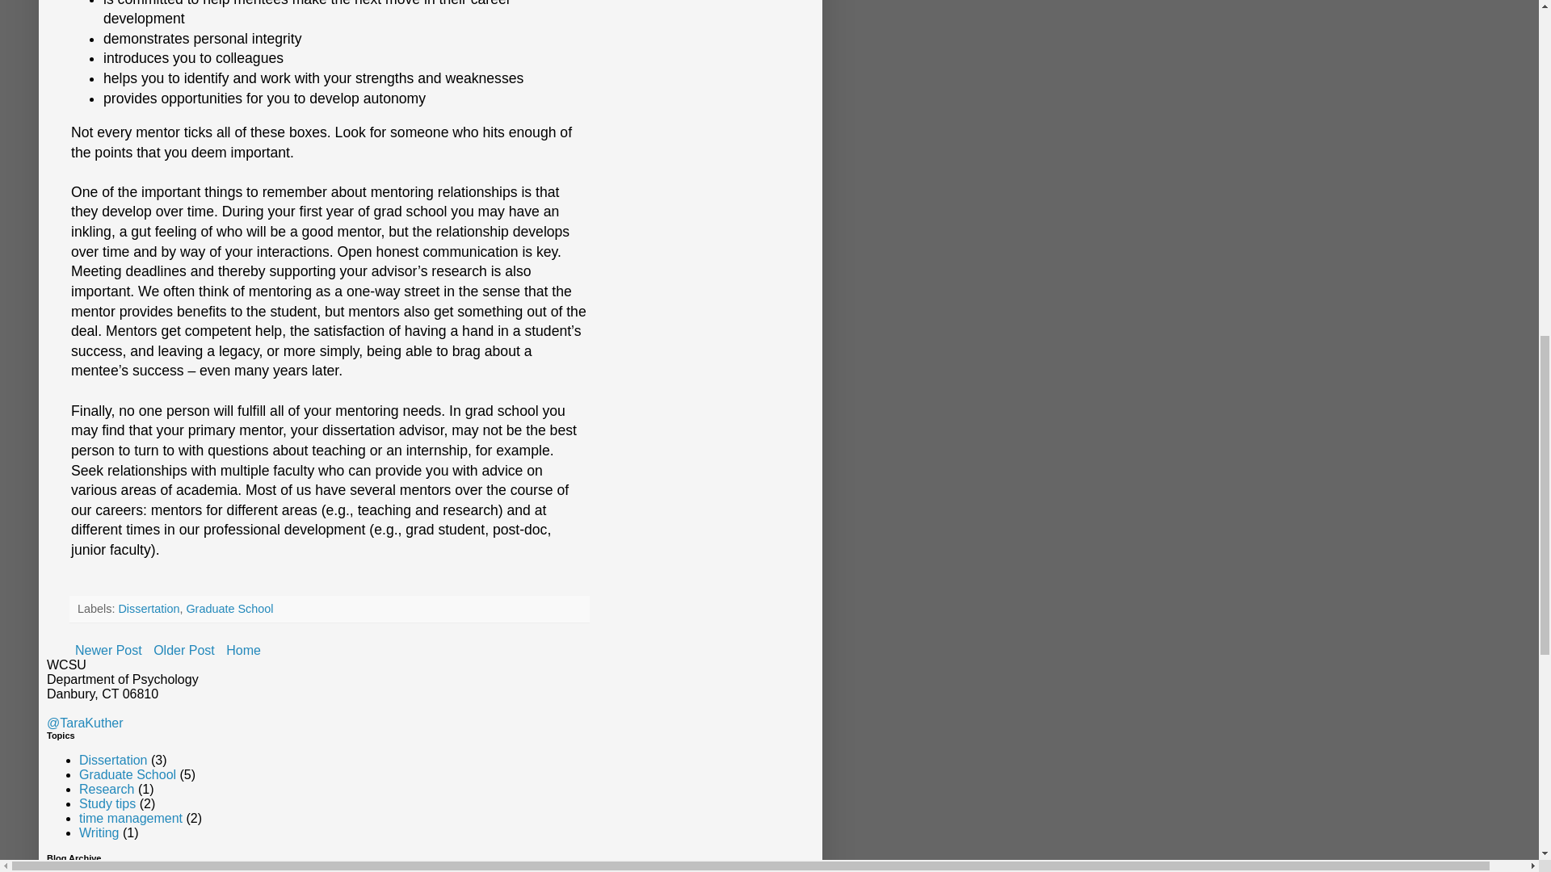  I want to click on Home, so click(243, 649).